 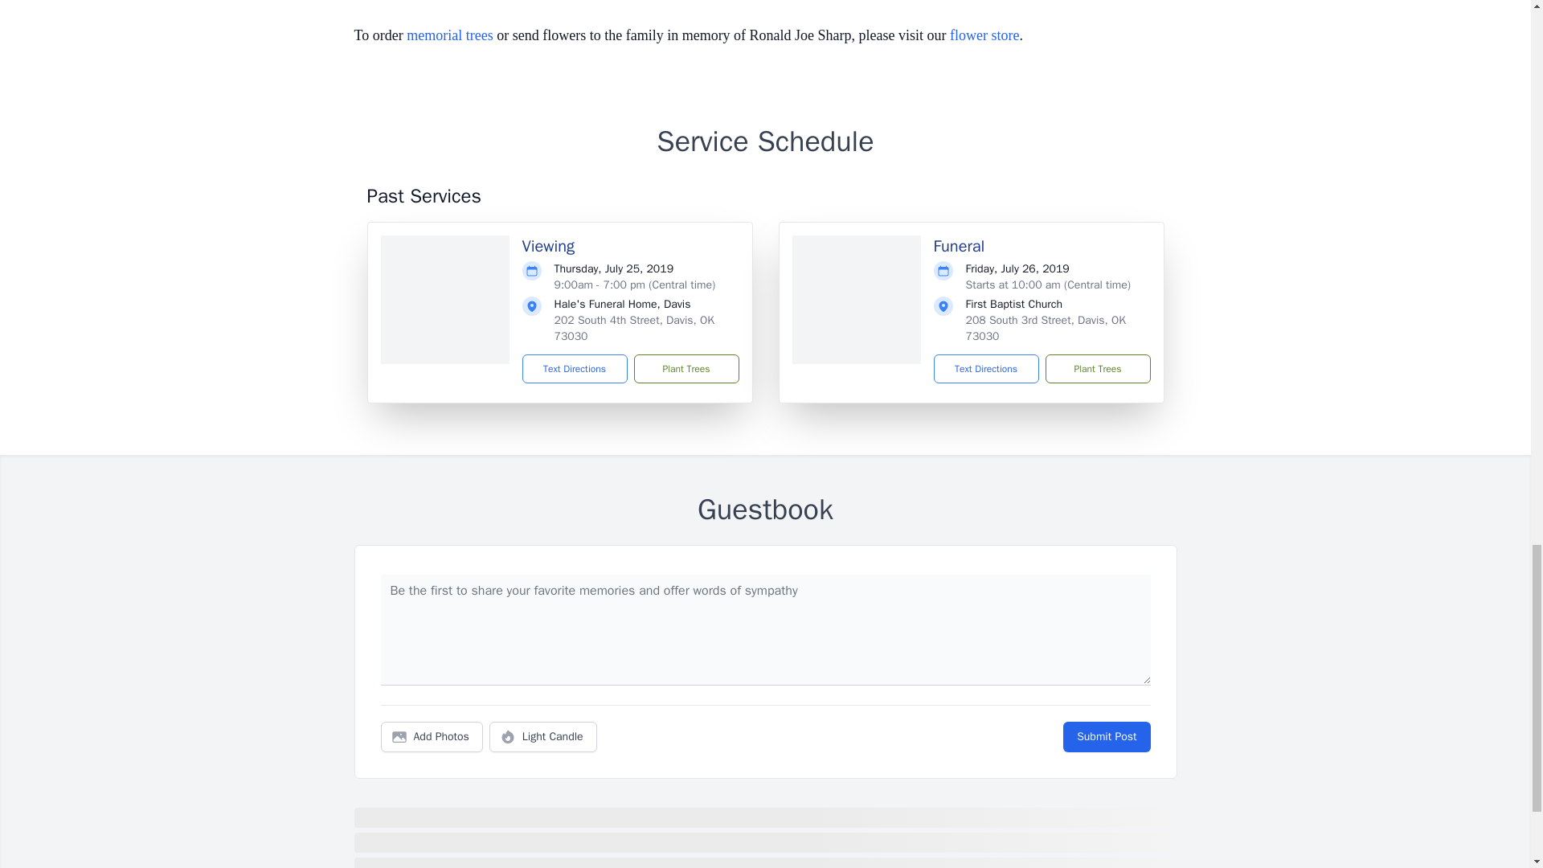 What do you see at coordinates (985, 368) in the screenshot?
I see `Text Directions` at bounding box center [985, 368].